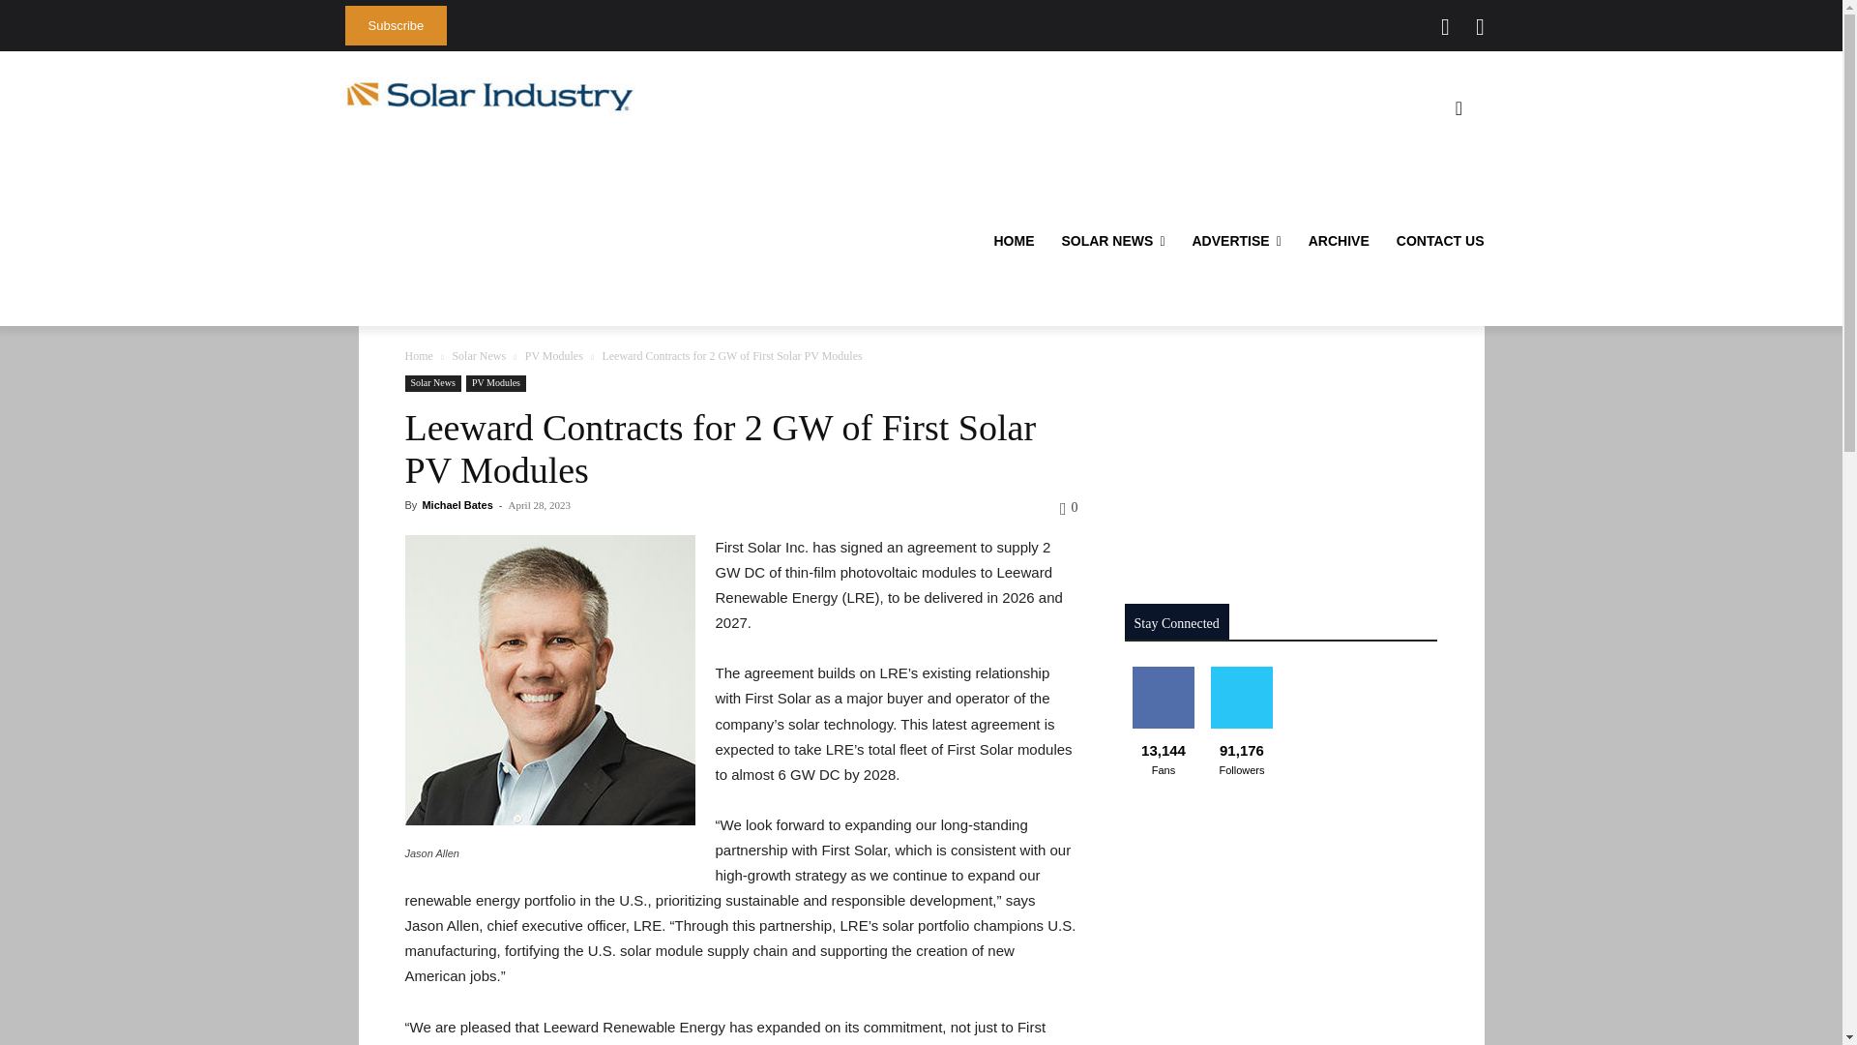 The image size is (1857, 1045). Describe the element at coordinates (489, 96) in the screenshot. I see `Solar Industry` at that location.